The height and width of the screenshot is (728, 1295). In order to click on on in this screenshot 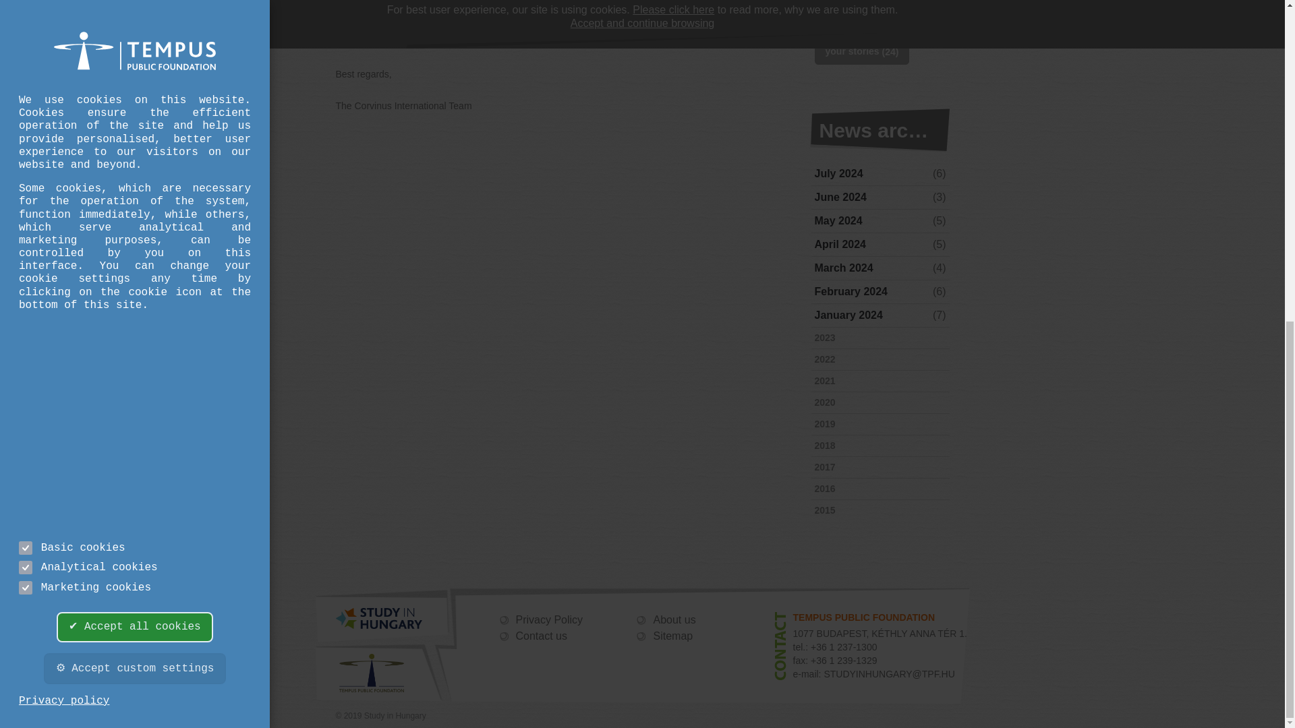, I will do `click(26, 1)`.